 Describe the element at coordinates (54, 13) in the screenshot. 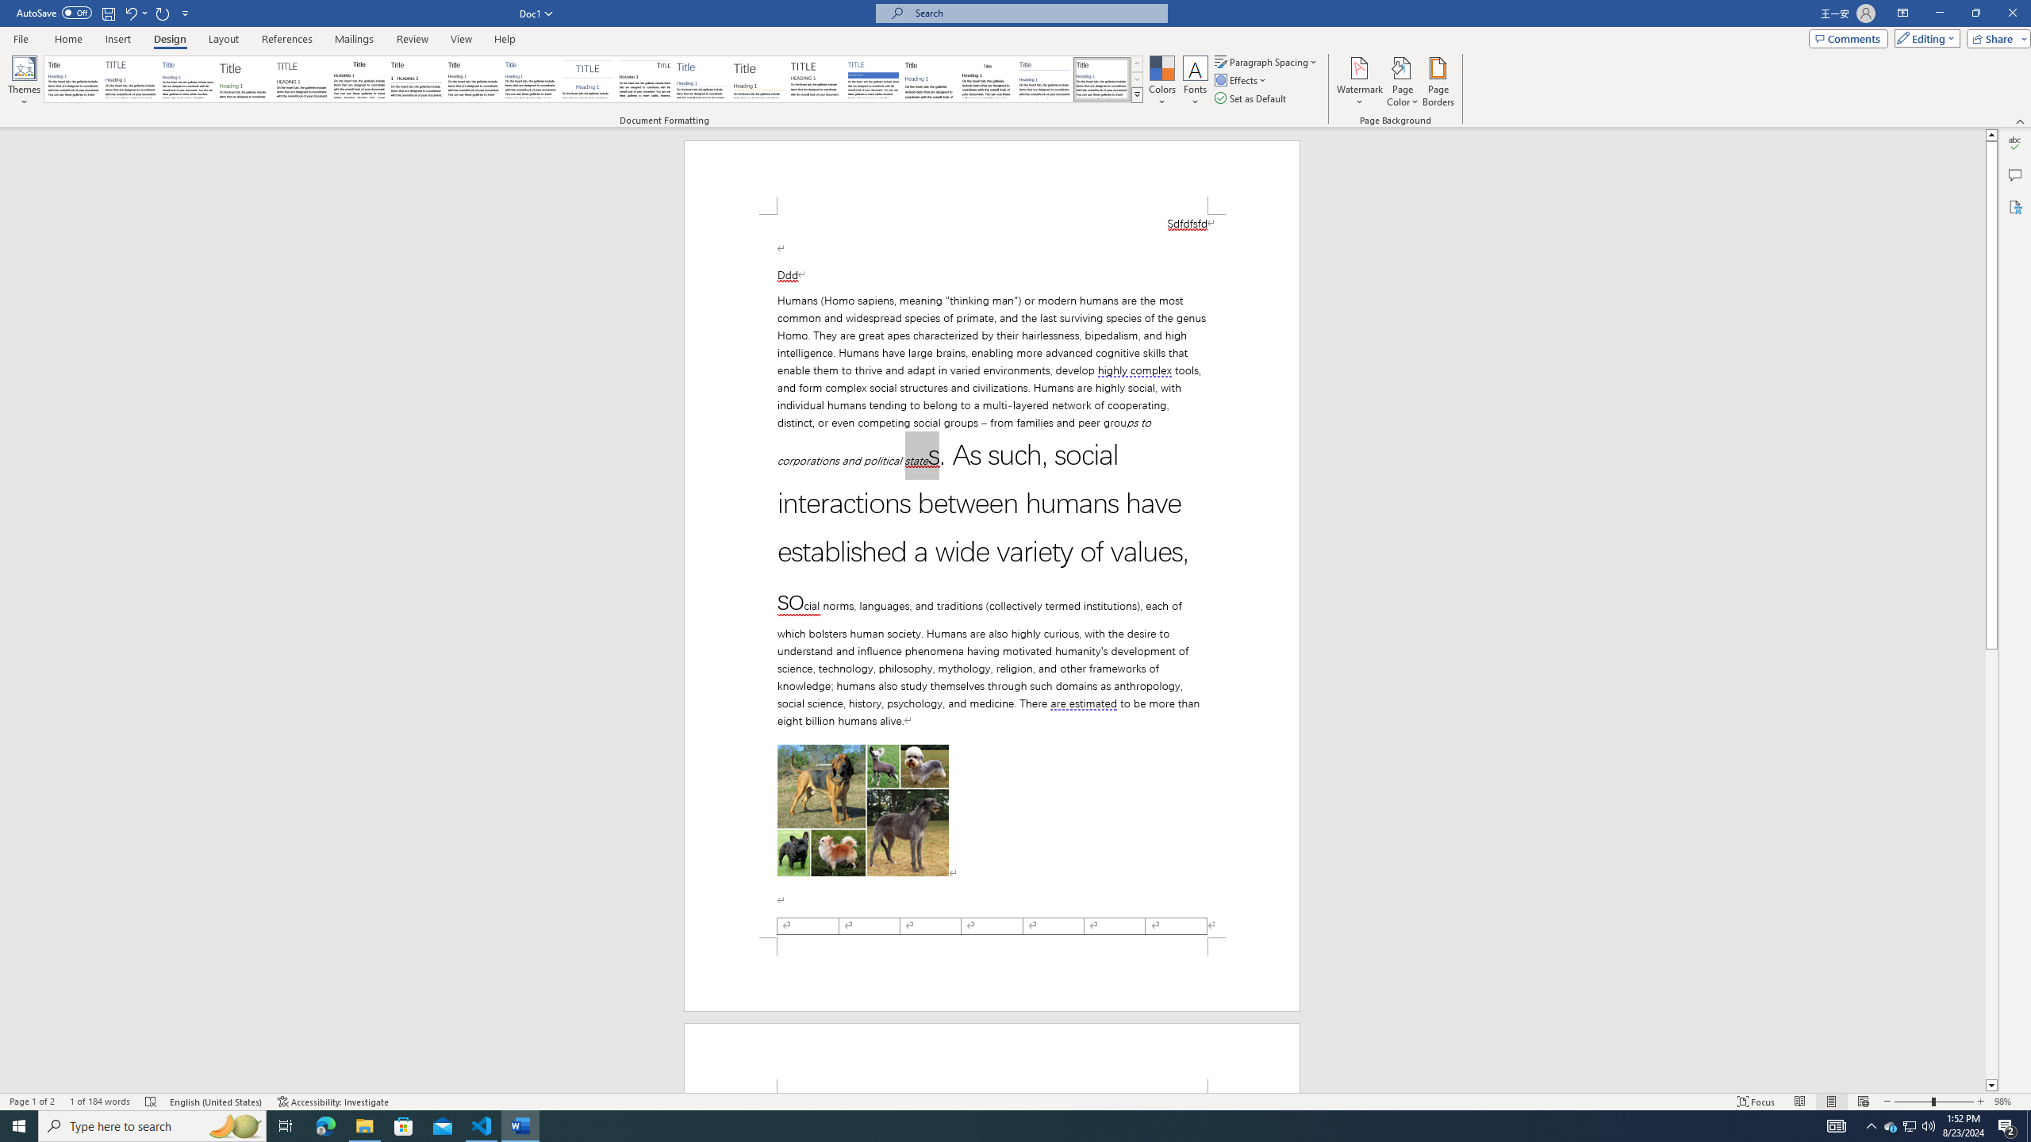

I see `AutoSave` at that location.